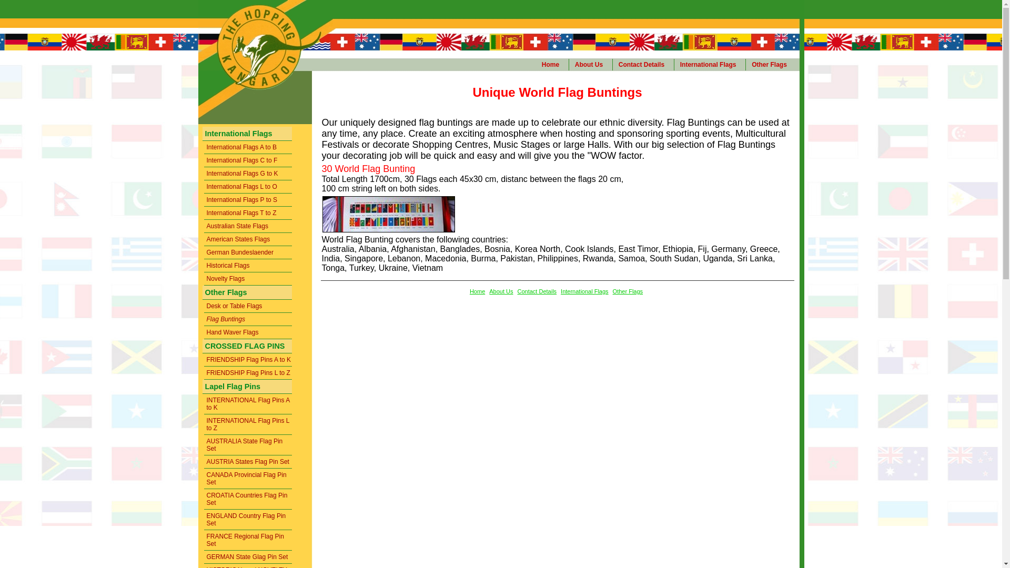  I want to click on International Flags T to Z, so click(248, 214).